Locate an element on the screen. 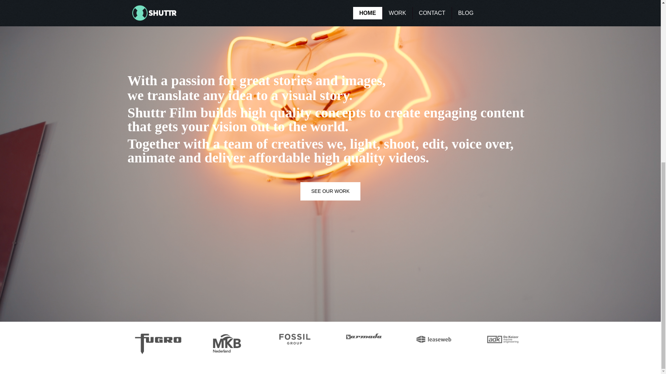 This screenshot has width=666, height=374. SEE OUR WORK is located at coordinates (330, 191).